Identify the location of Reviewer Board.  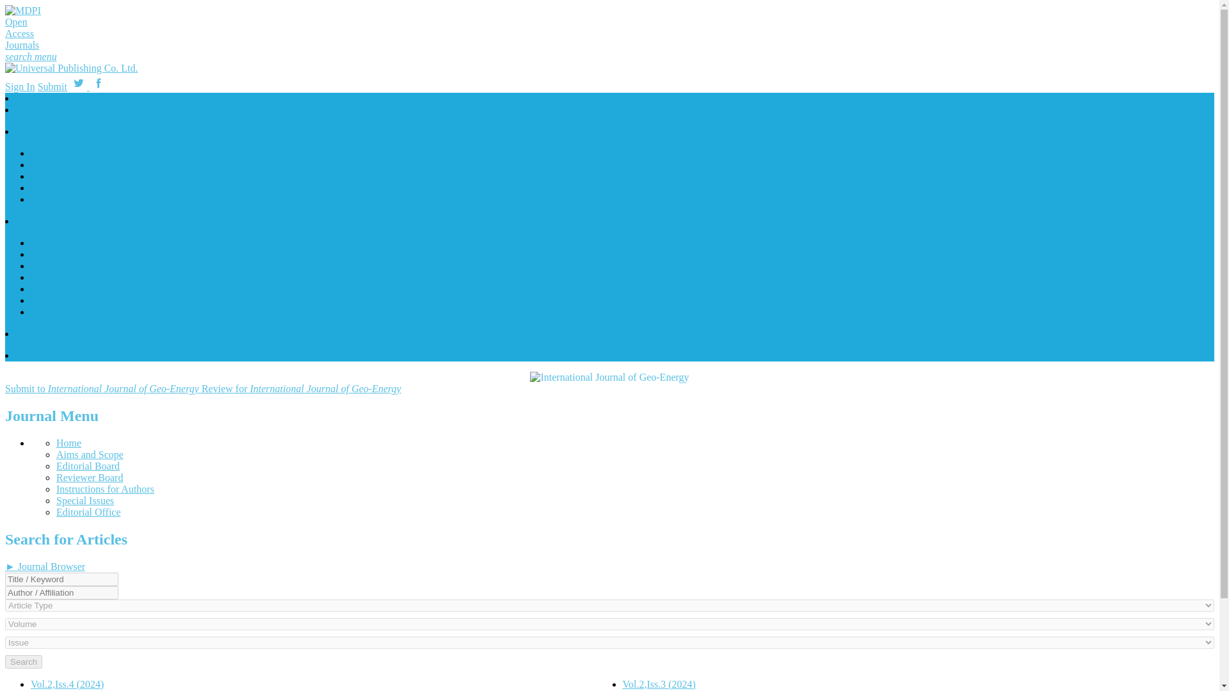
(90, 477).